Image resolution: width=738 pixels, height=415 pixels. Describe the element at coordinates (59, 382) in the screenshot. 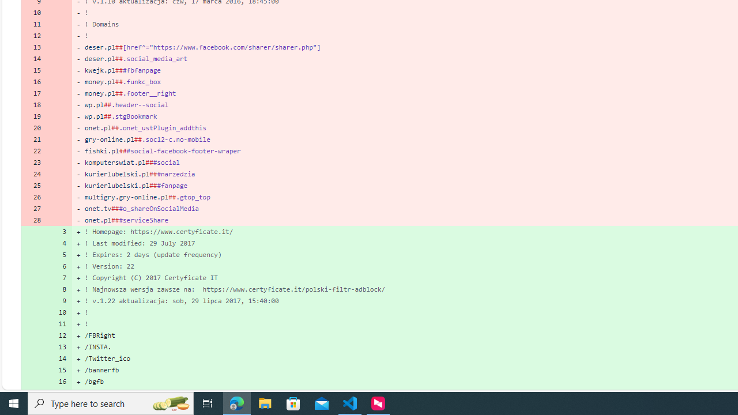

I see `16` at that location.